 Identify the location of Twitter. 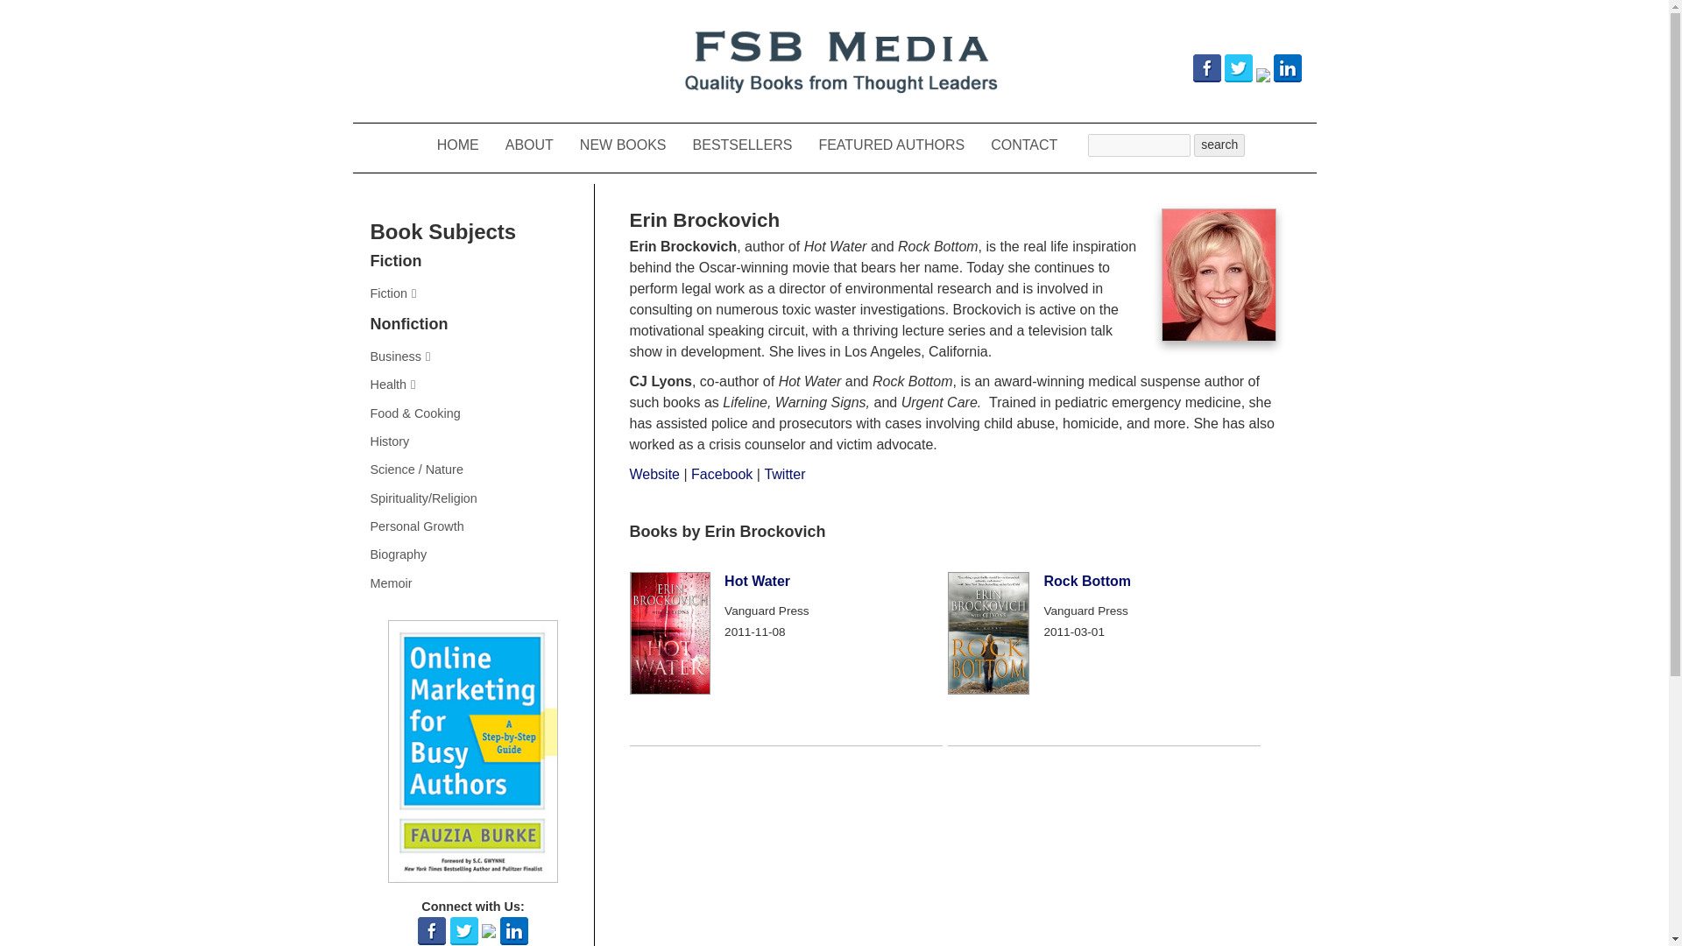
(784, 474).